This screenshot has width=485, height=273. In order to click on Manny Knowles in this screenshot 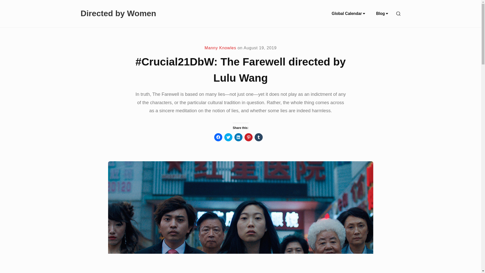, I will do `click(220, 48)`.